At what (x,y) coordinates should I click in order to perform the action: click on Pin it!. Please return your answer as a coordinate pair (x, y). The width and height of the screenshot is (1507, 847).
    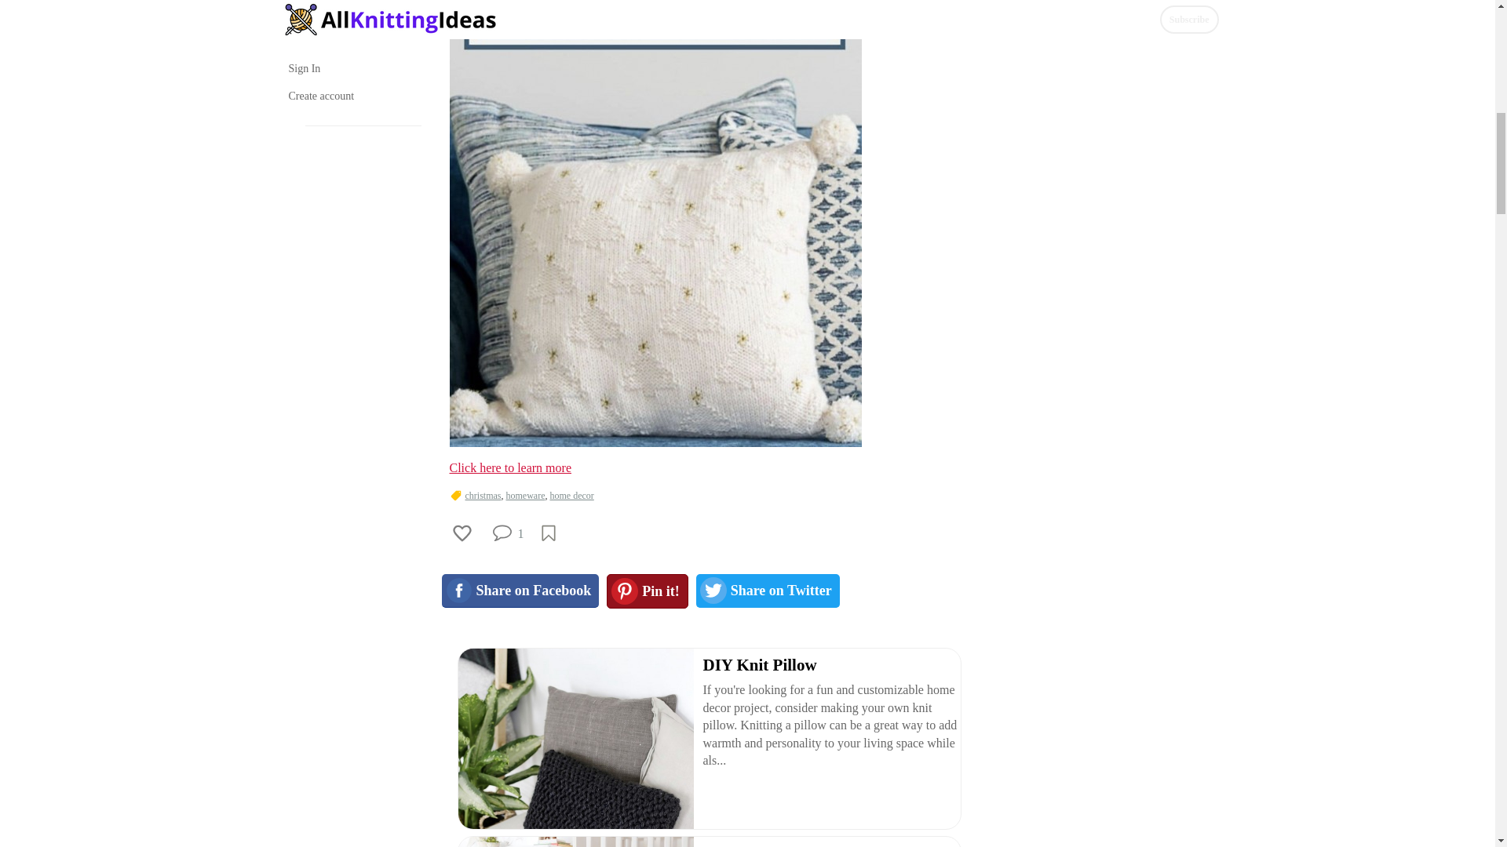
    Looking at the image, I should click on (648, 591).